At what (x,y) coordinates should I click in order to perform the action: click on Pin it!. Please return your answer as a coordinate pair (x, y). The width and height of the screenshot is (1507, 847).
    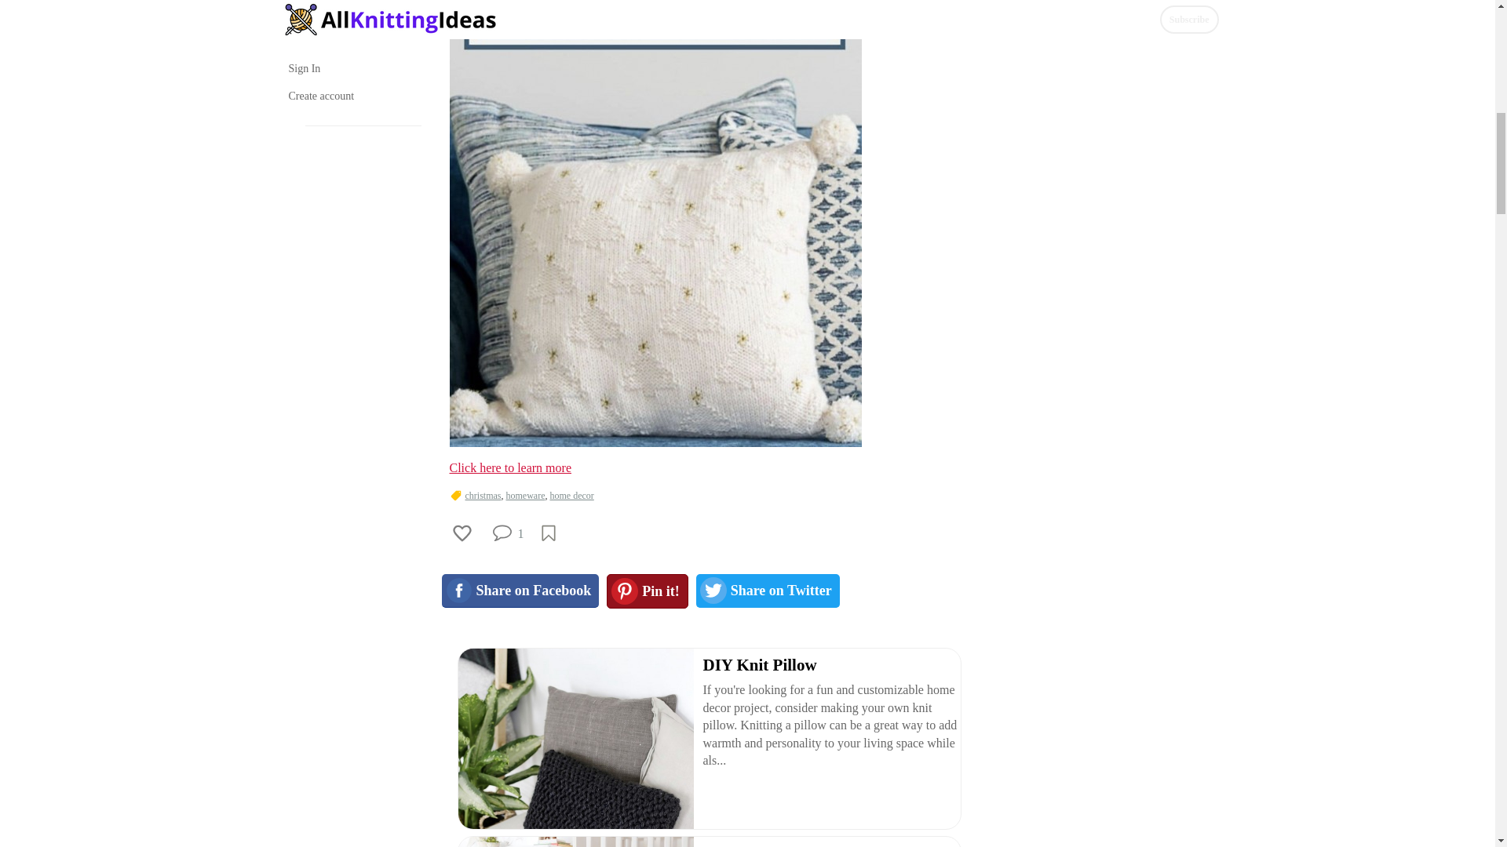
    Looking at the image, I should click on (648, 591).